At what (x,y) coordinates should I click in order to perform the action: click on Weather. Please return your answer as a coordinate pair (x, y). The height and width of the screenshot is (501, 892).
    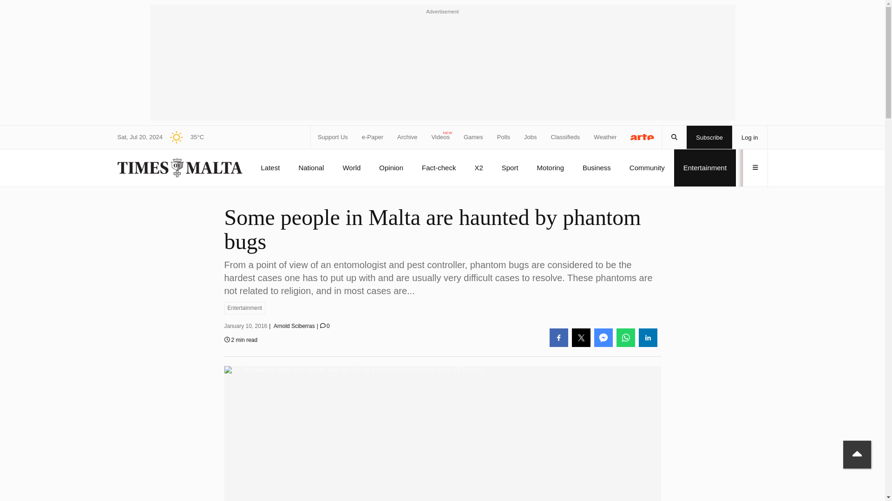
    Looking at the image, I should click on (605, 137).